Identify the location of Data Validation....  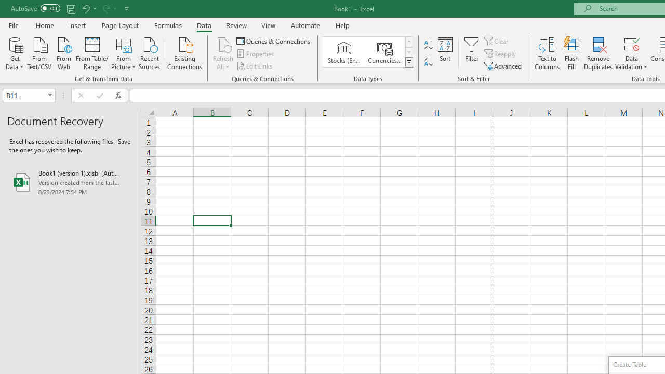
(632, 53).